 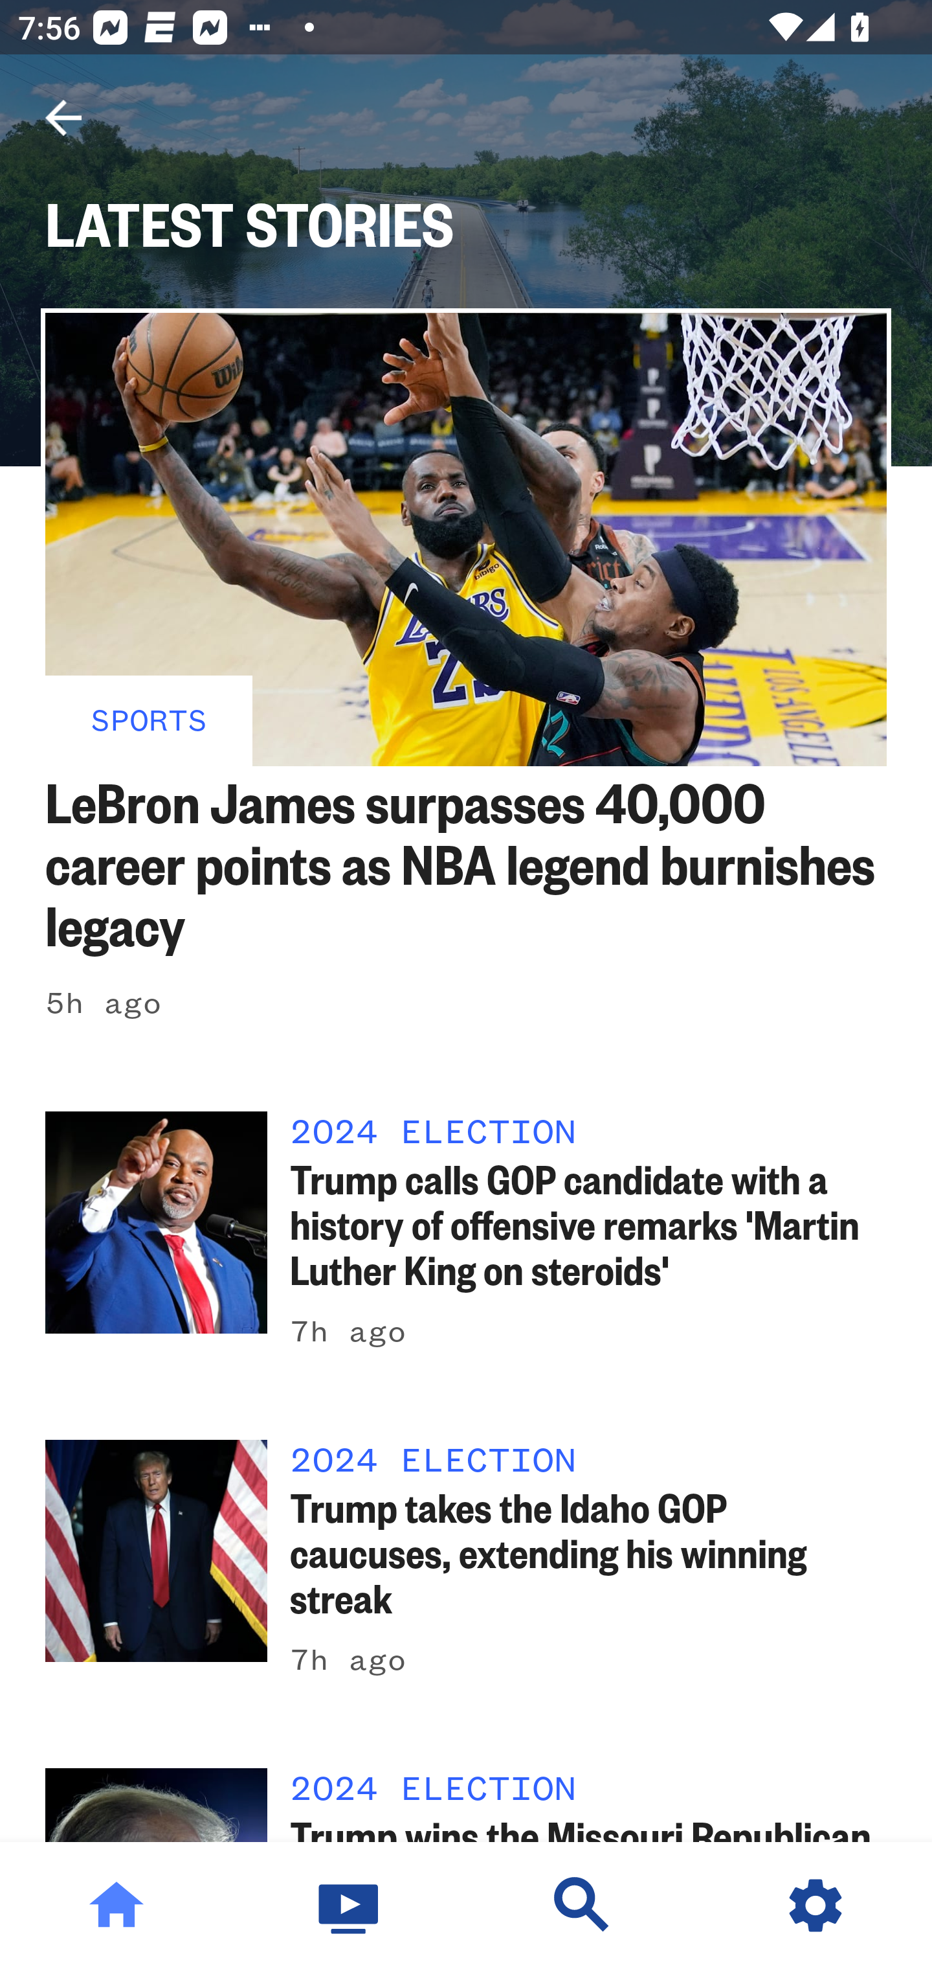 I want to click on Watch, so click(x=349, y=1906).